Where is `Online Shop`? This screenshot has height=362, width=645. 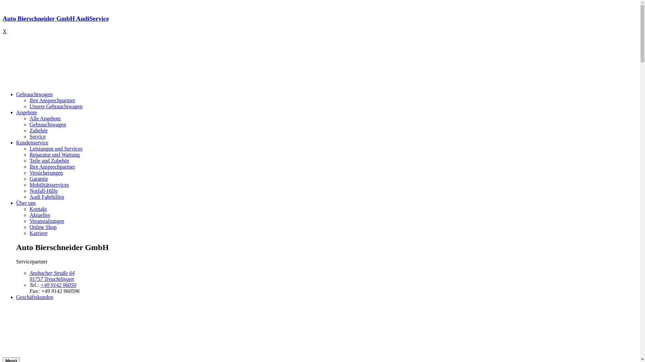 Online Shop is located at coordinates (43, 227).